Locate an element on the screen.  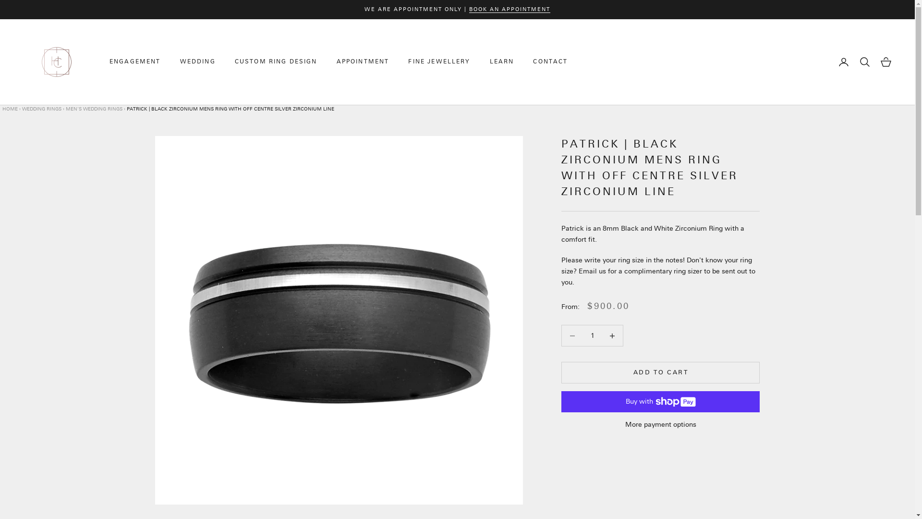
APPOINTMENT is located at coordinates (363, 62).